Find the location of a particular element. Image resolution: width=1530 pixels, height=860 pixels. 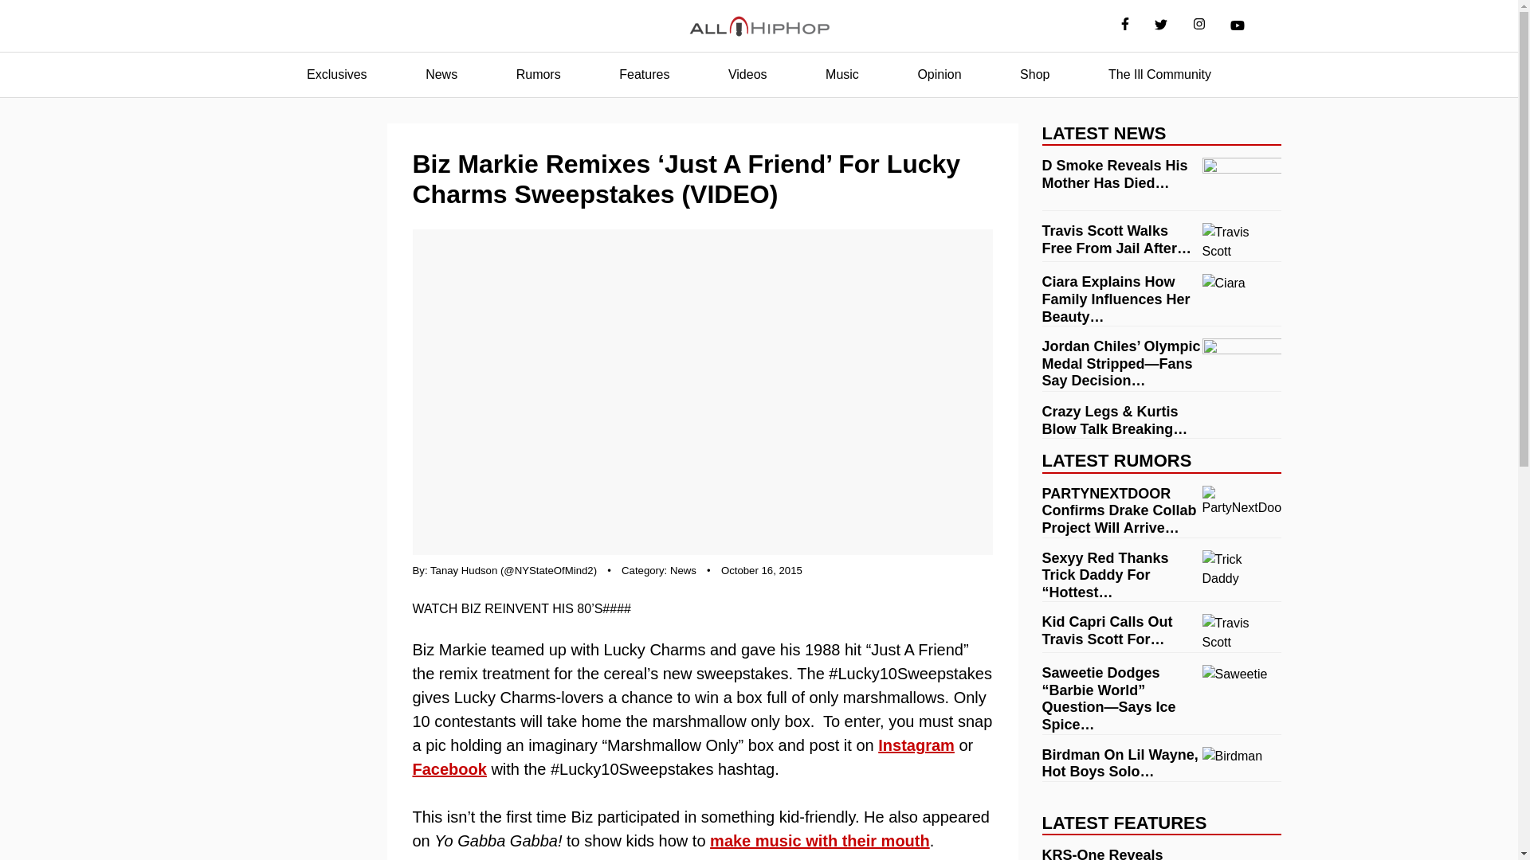

Opinion is located at coordinates (939, 75).